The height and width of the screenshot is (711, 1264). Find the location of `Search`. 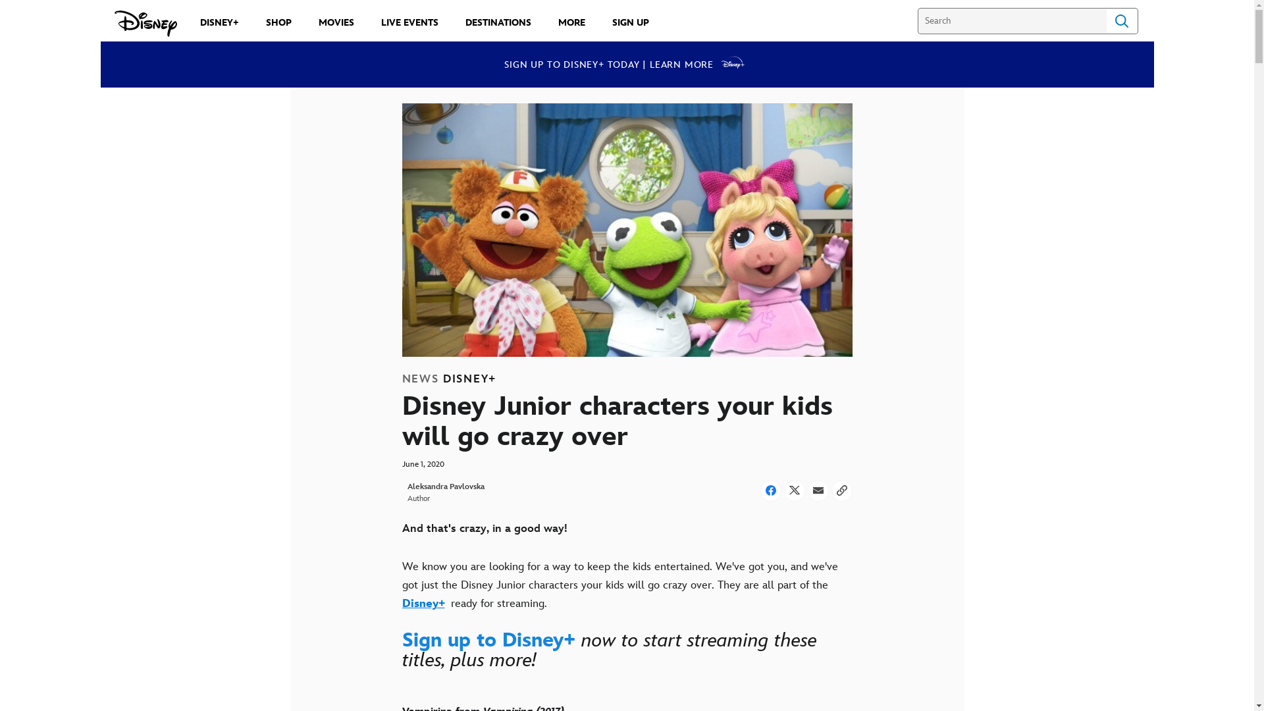

Search is located at coordinates (1122, 21).